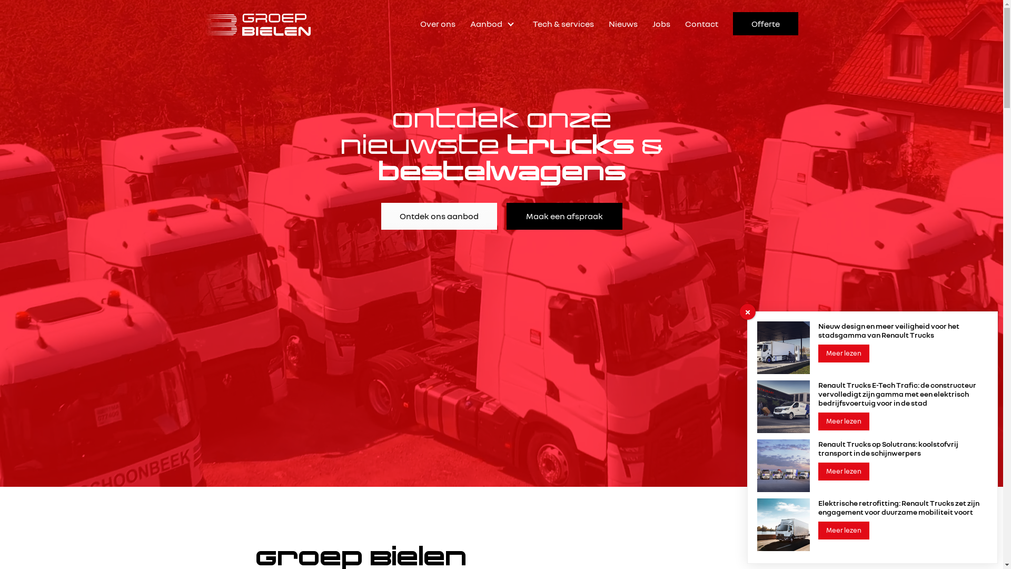 The height and width of the screenshot is (569, 1011). I want to click on Meer lezen, so click(844, 354).